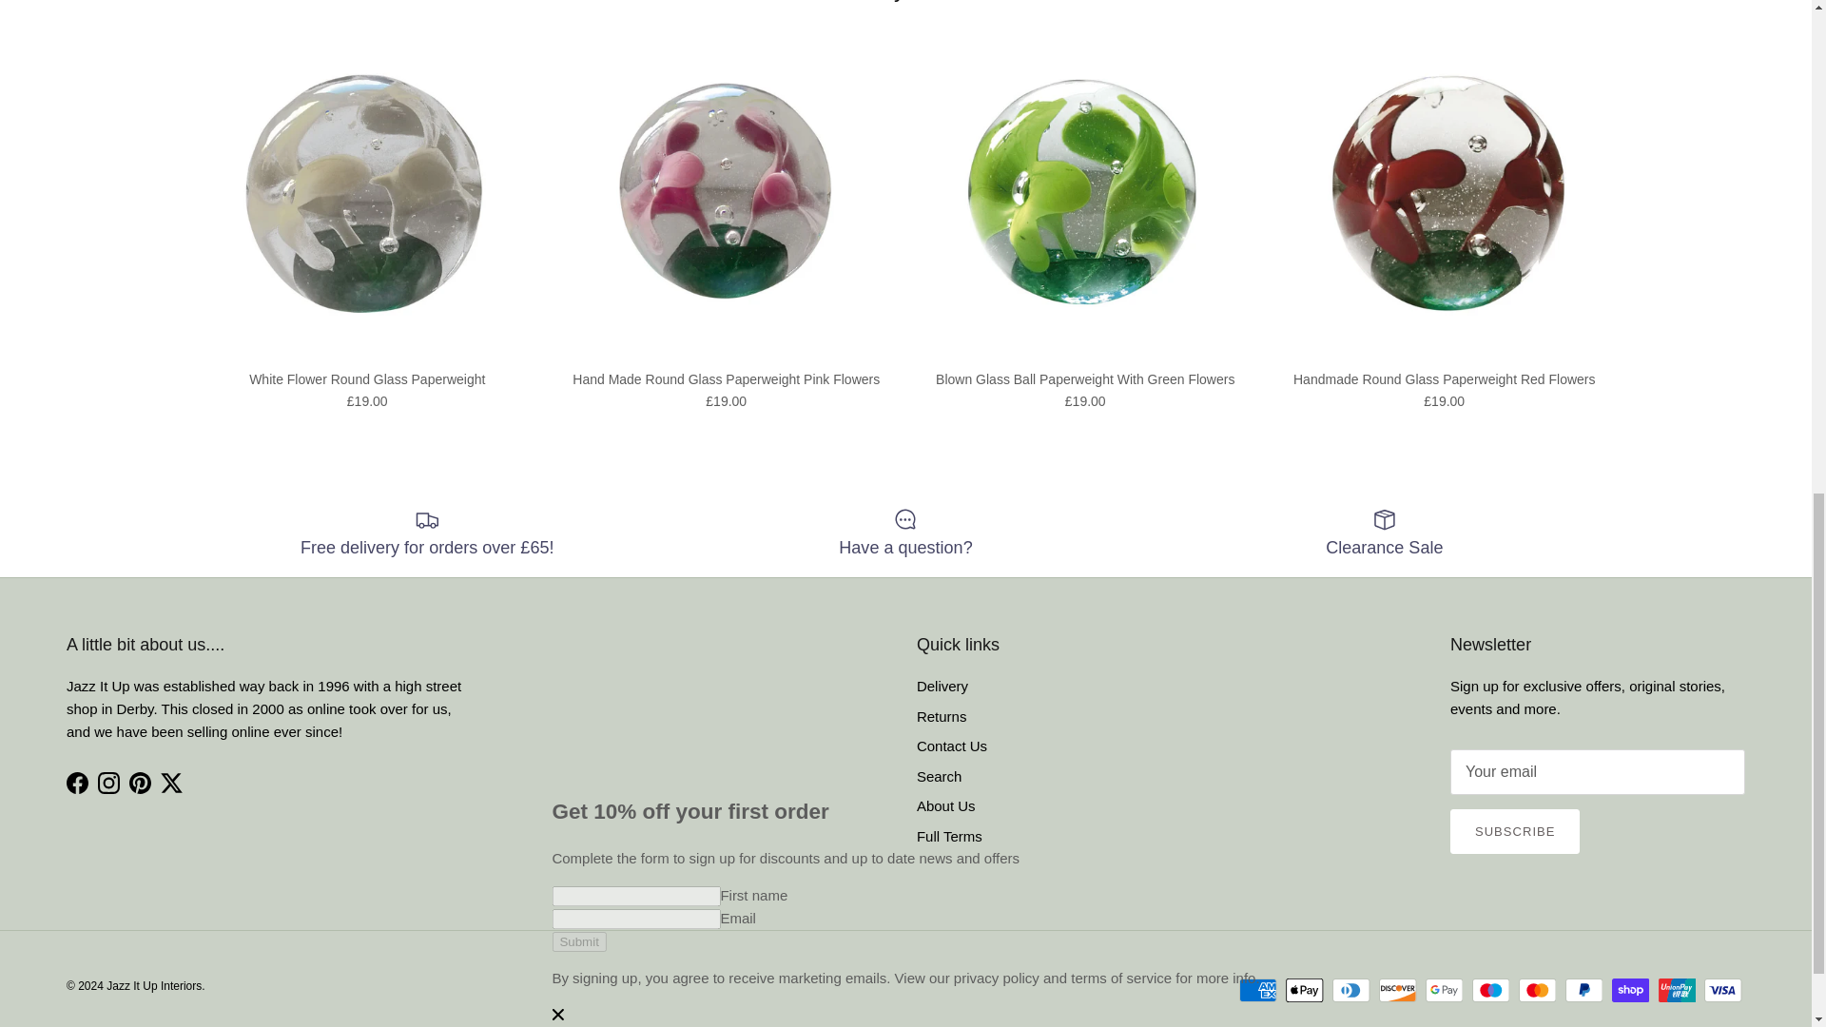 This screenshot has height=1027, width=1826. What do you see at coordinates (1305, 991) in the screenshot?
I see `Apple Pay` at bounding box center [1305, 991].